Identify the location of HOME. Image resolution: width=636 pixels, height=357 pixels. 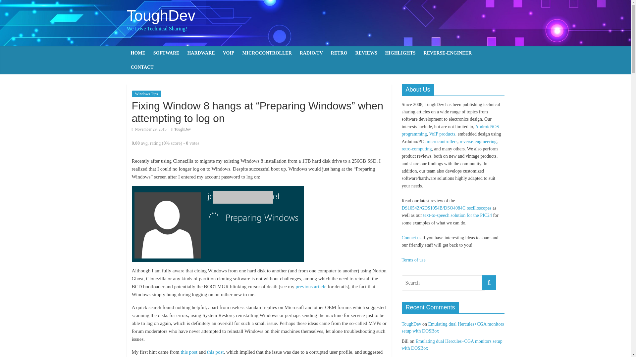
(138, 53).